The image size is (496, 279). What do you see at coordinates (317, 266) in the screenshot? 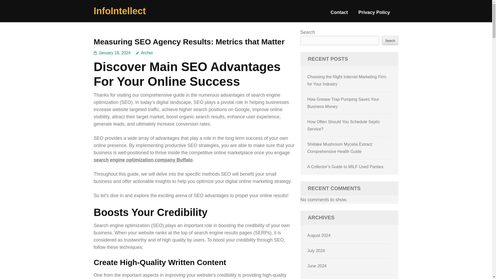
I see `June 2024` at bounding box center [317, 266].